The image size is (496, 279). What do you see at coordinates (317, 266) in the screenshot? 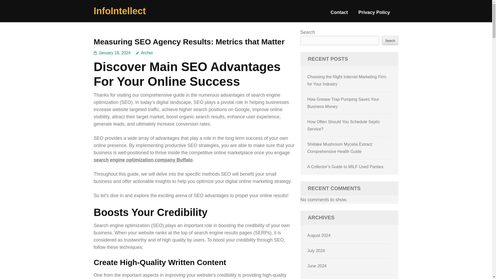
I see `June 2024` at bounding box center [317, 266].